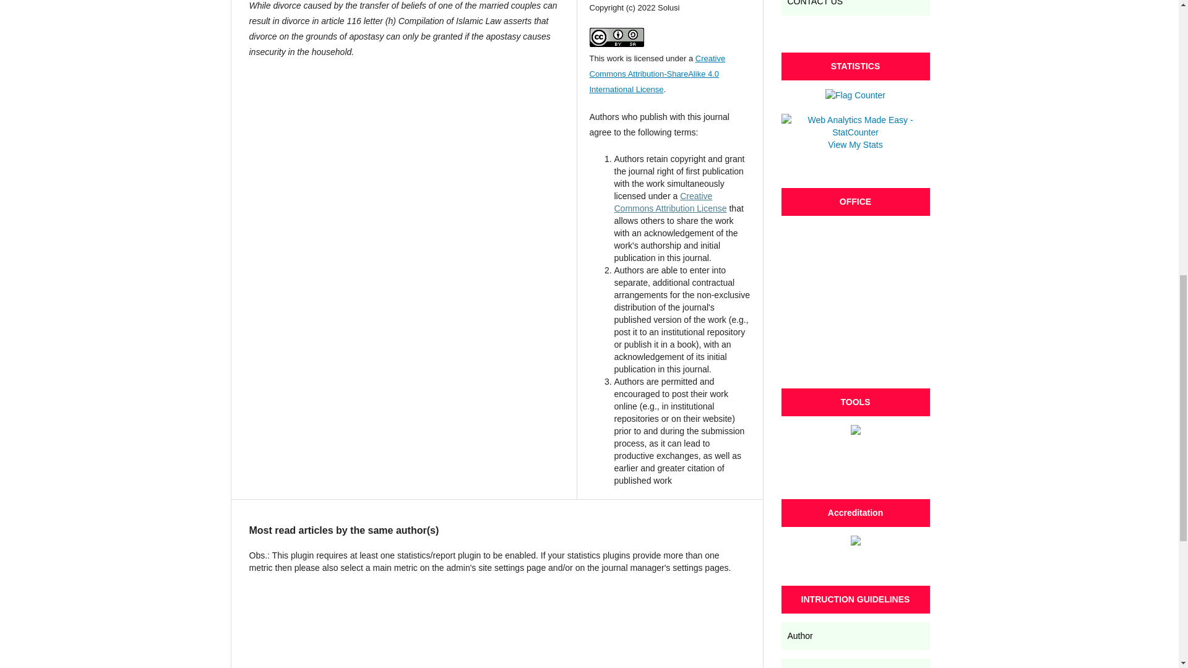 This screenshot has height=668, width=1188. I want to click on Web Analytics Made Easy - StatCounter, so click(854, 132).